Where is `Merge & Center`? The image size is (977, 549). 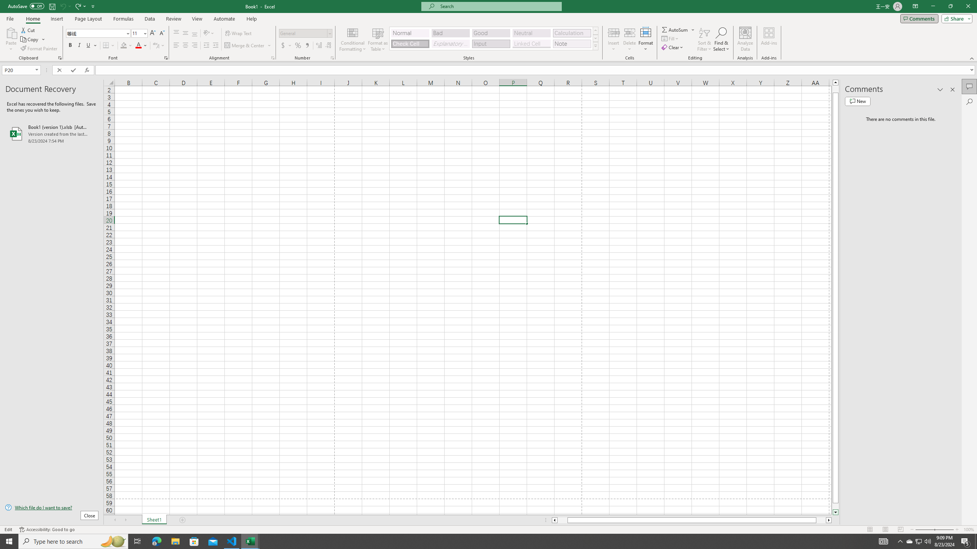 Merge & Center is located at coordinates (245, 46).